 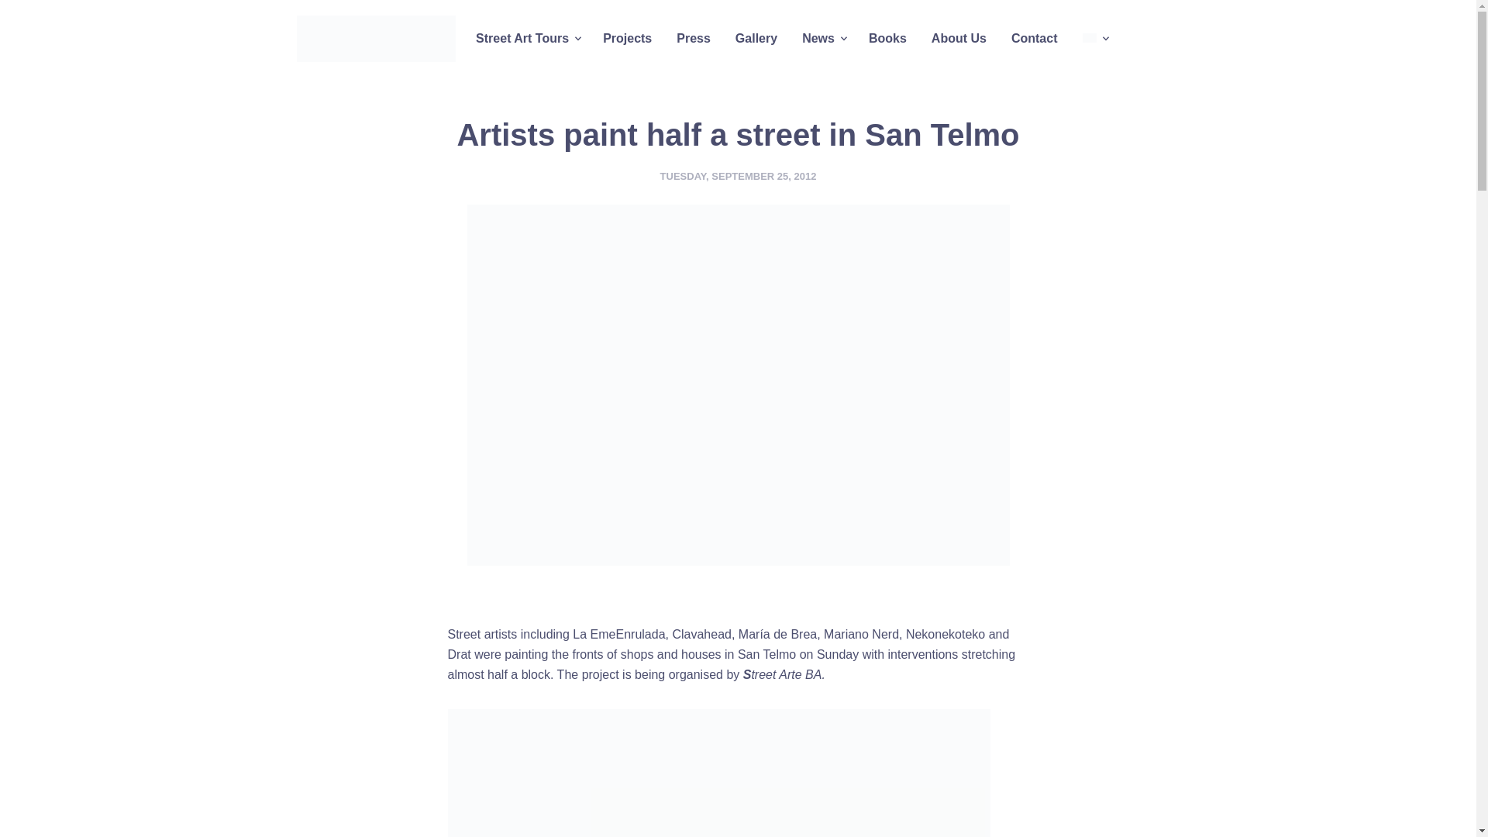 I want to click on Projects, so click(x=628, y=38).